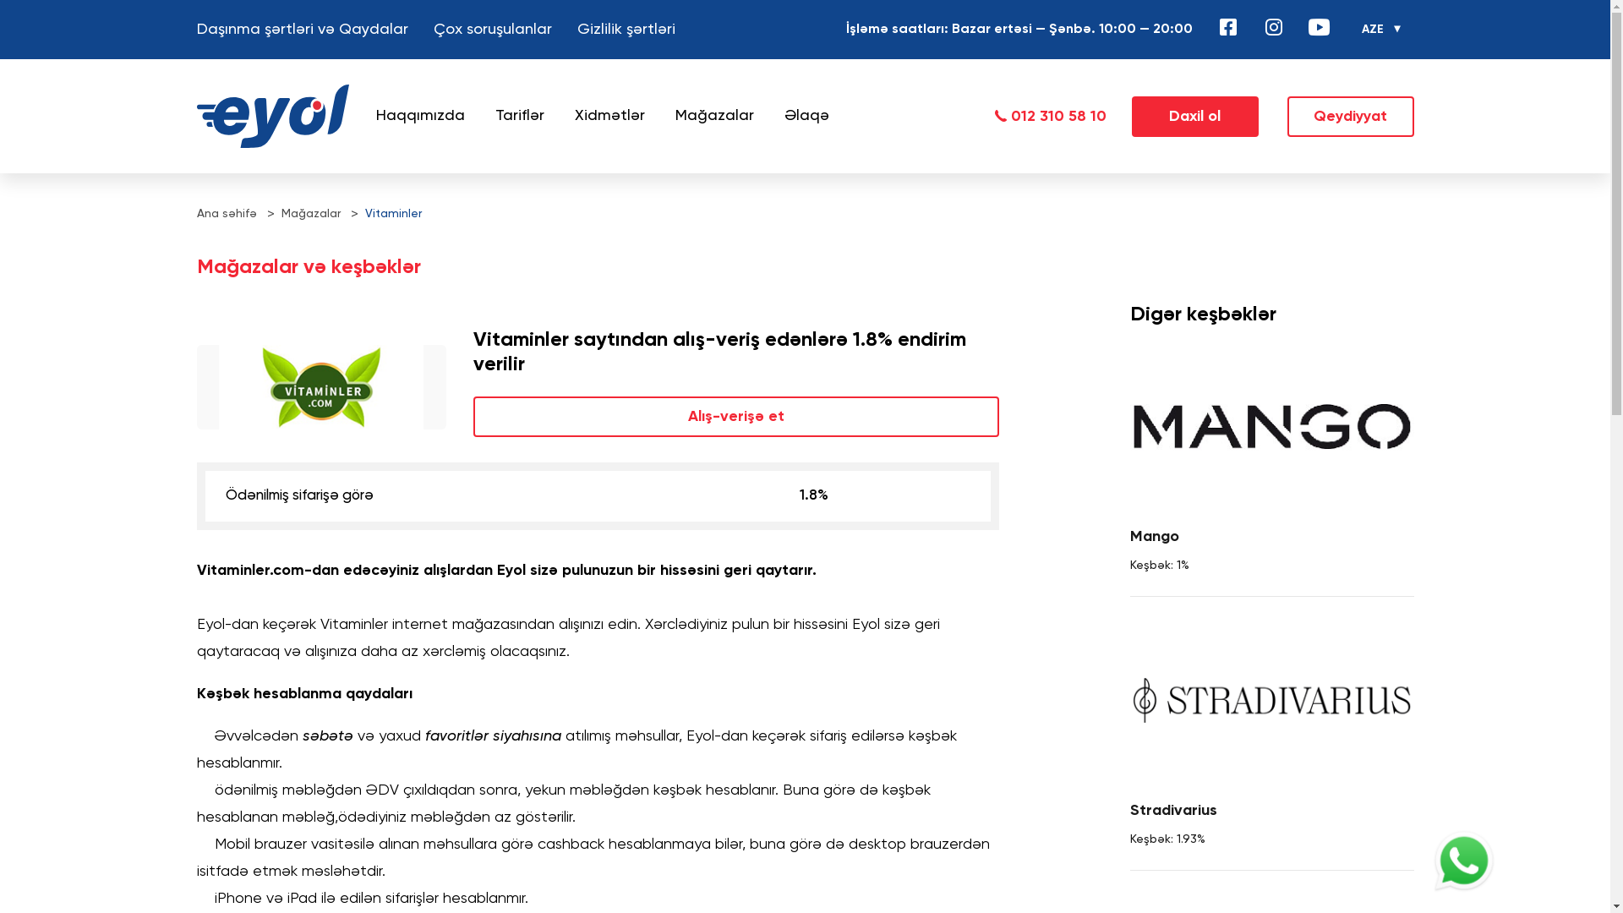 Image resolution: width=1623 pixels, height=913 pixels. What do you see at coordinates (394, 214) in the screenshot?
I see `Vitaminler` at bounding box center [394, 214].